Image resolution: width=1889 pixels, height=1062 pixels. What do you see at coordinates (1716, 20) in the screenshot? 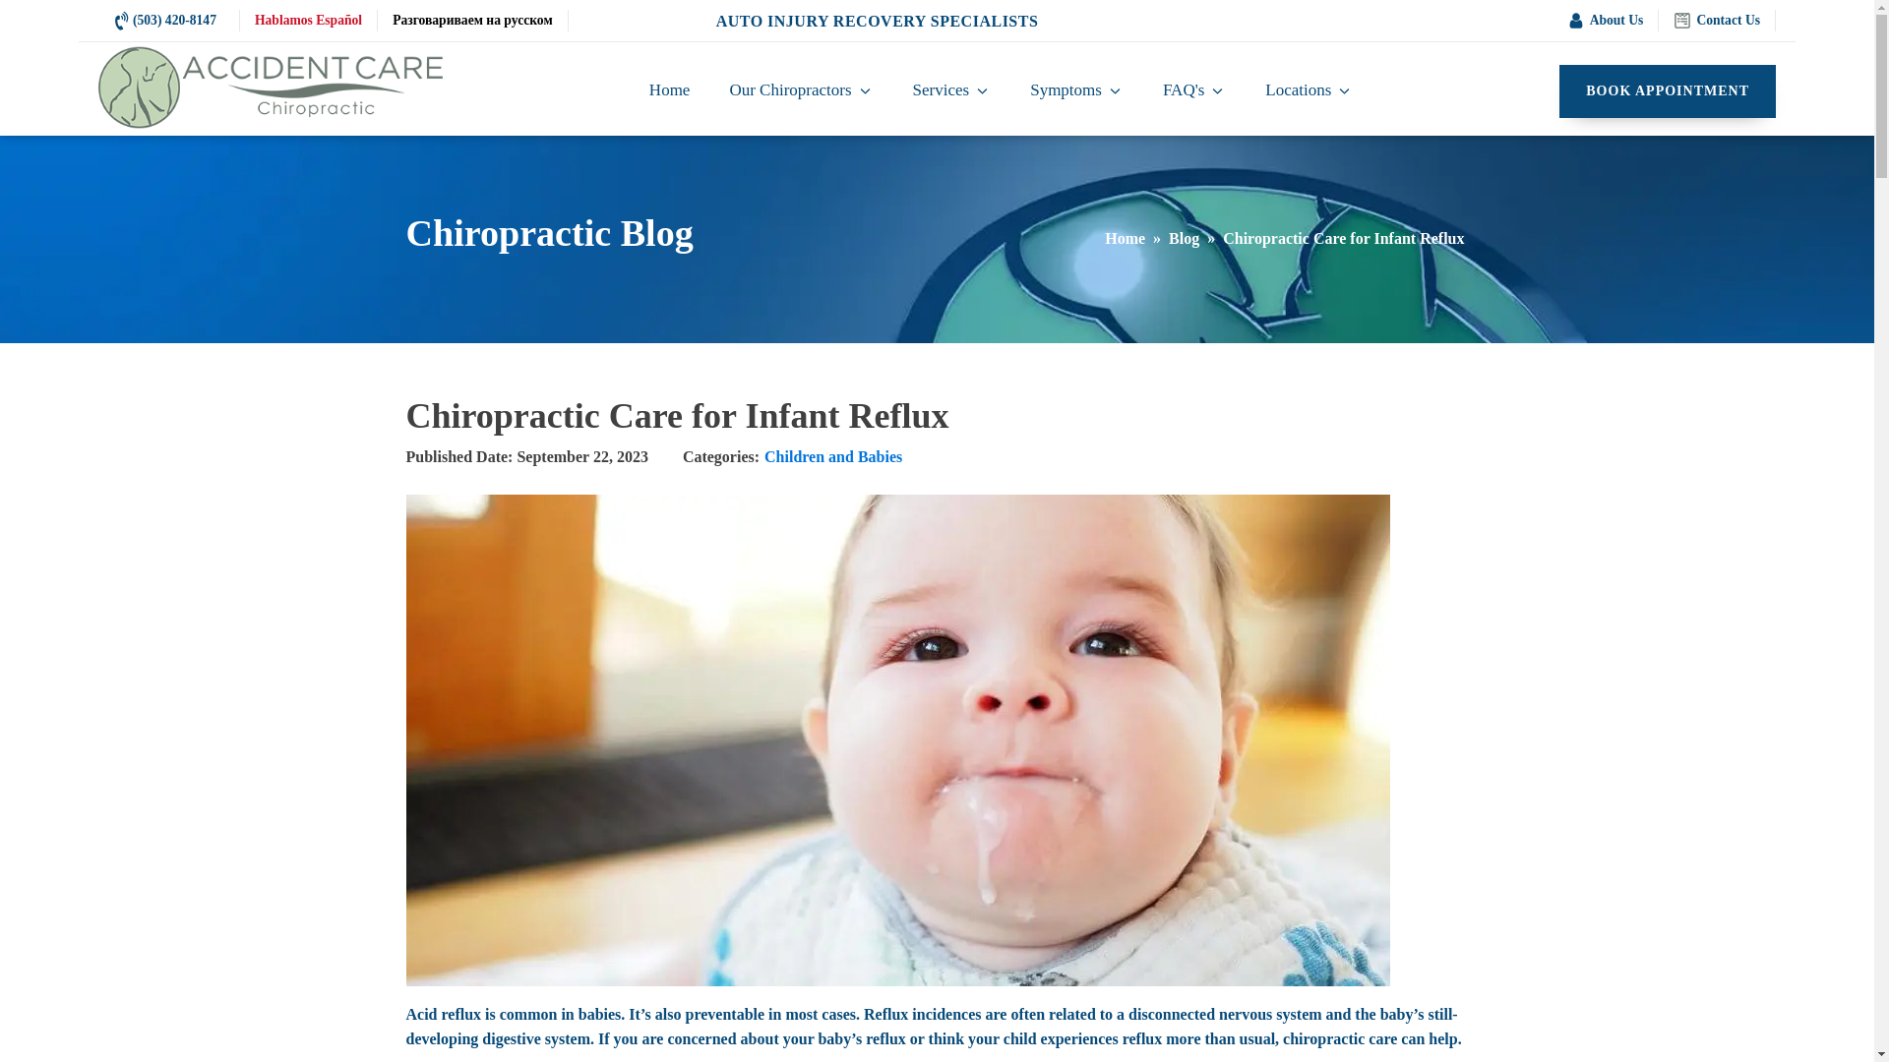
I see `Contact Us` at bounding box center [1716, 20].